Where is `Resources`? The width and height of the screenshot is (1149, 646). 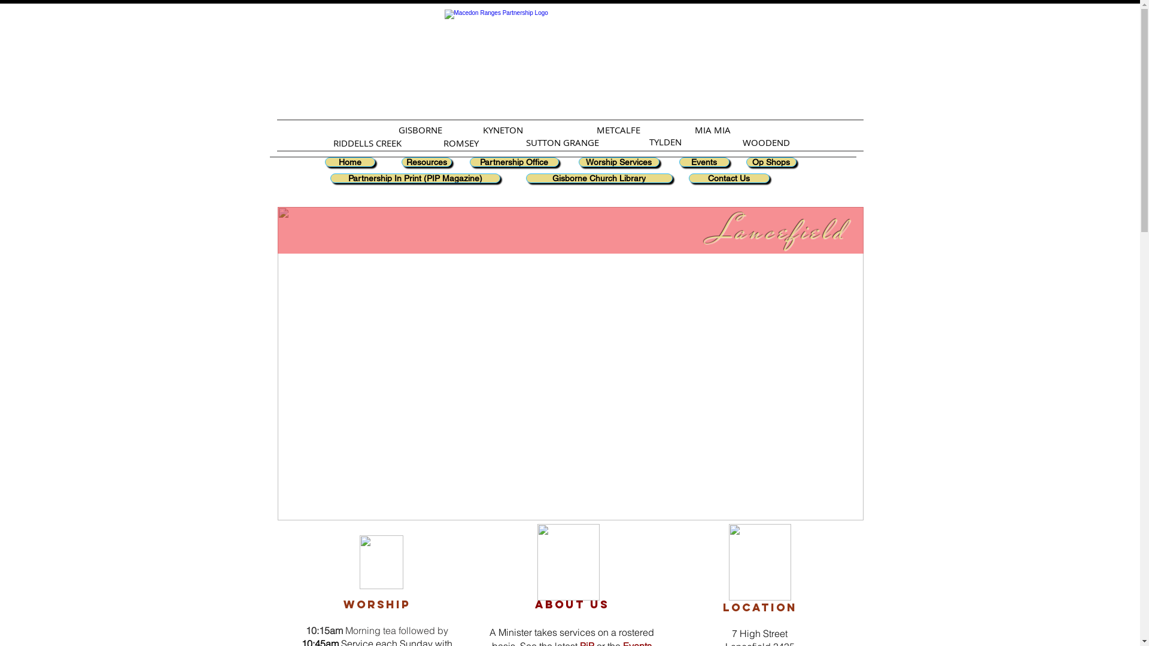
Resources is located at coordinates (426, 162).